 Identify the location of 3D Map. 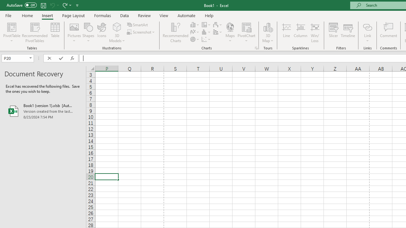
(268, 32).